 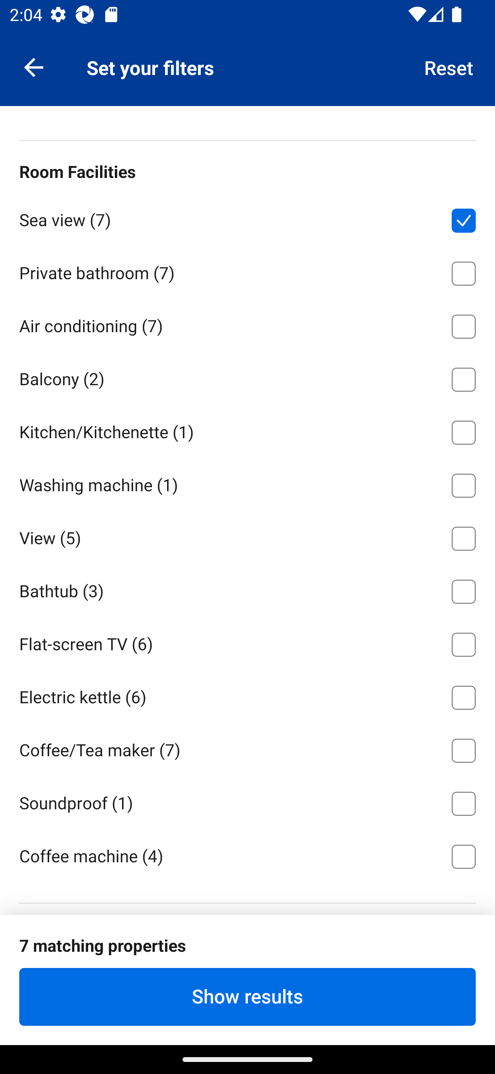 I want to click on Kitchen/Kitchenette ⁦(1), so click(x=247, y=430).